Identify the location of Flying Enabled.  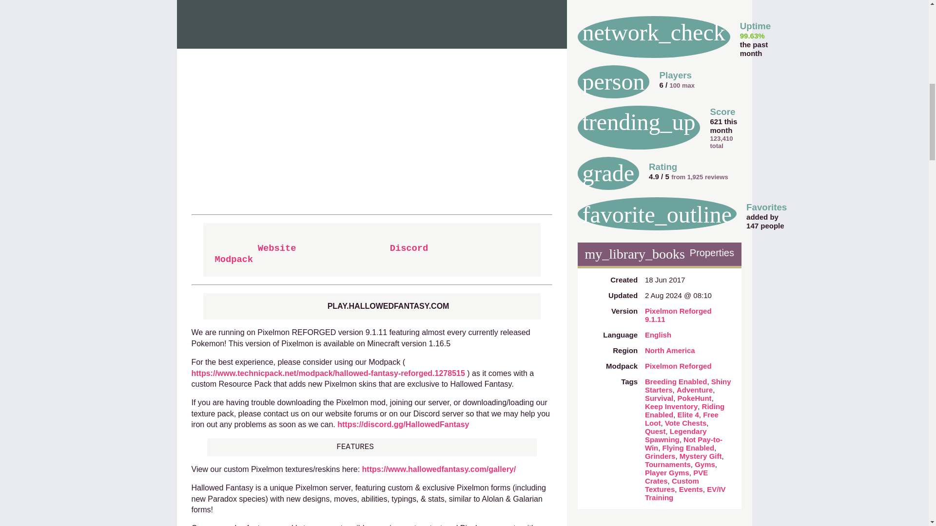
(688, 448).